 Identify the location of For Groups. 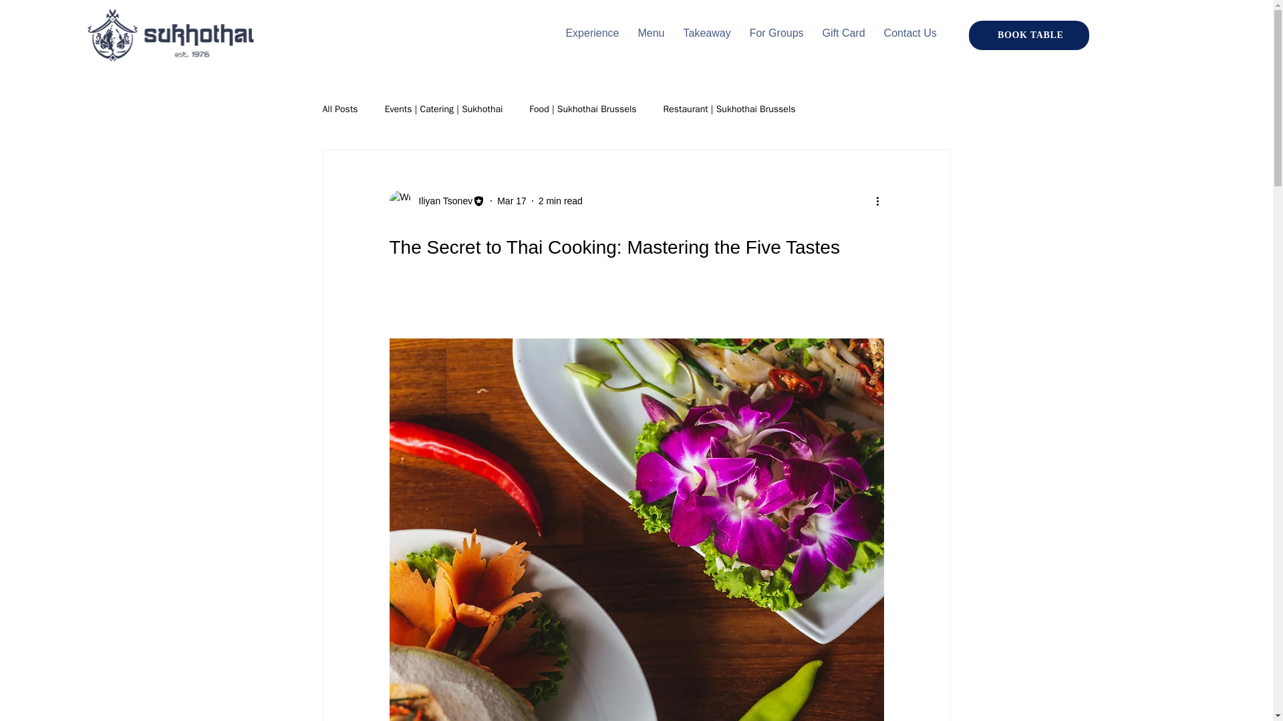
(910, 33).